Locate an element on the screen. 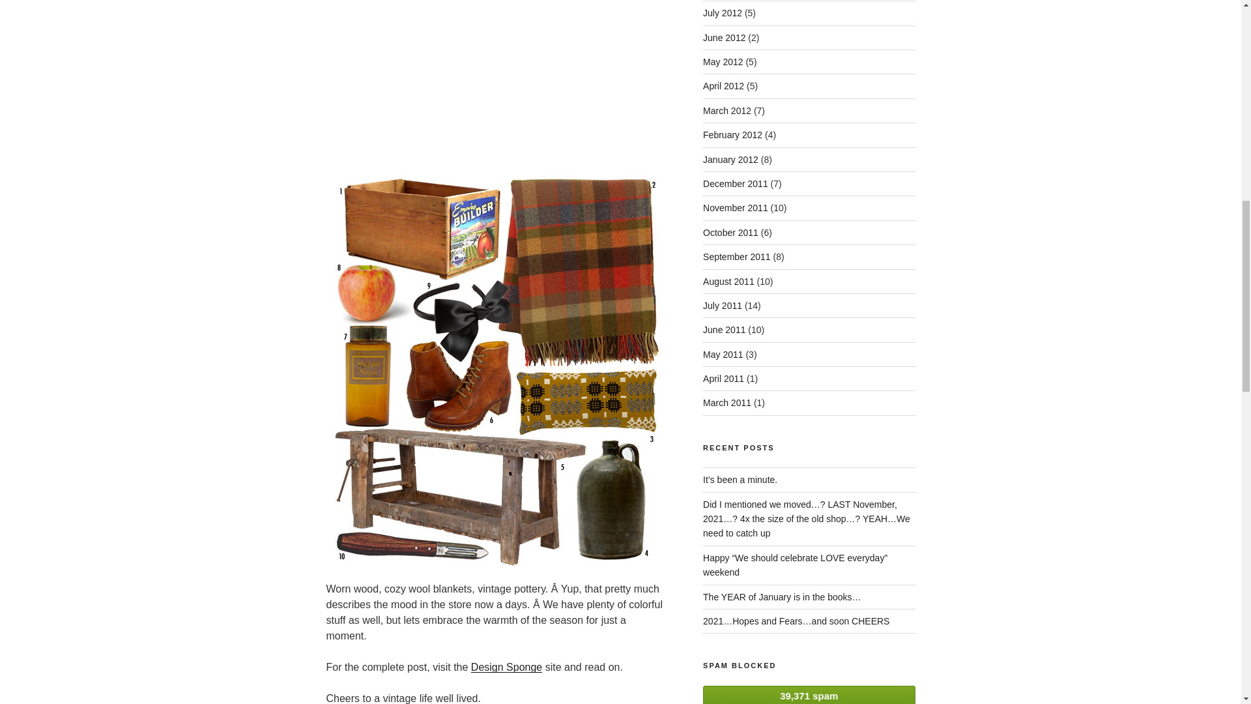 This screenshot has width=1251, height=704. Design Sponge is located at coordinates (506, 667).